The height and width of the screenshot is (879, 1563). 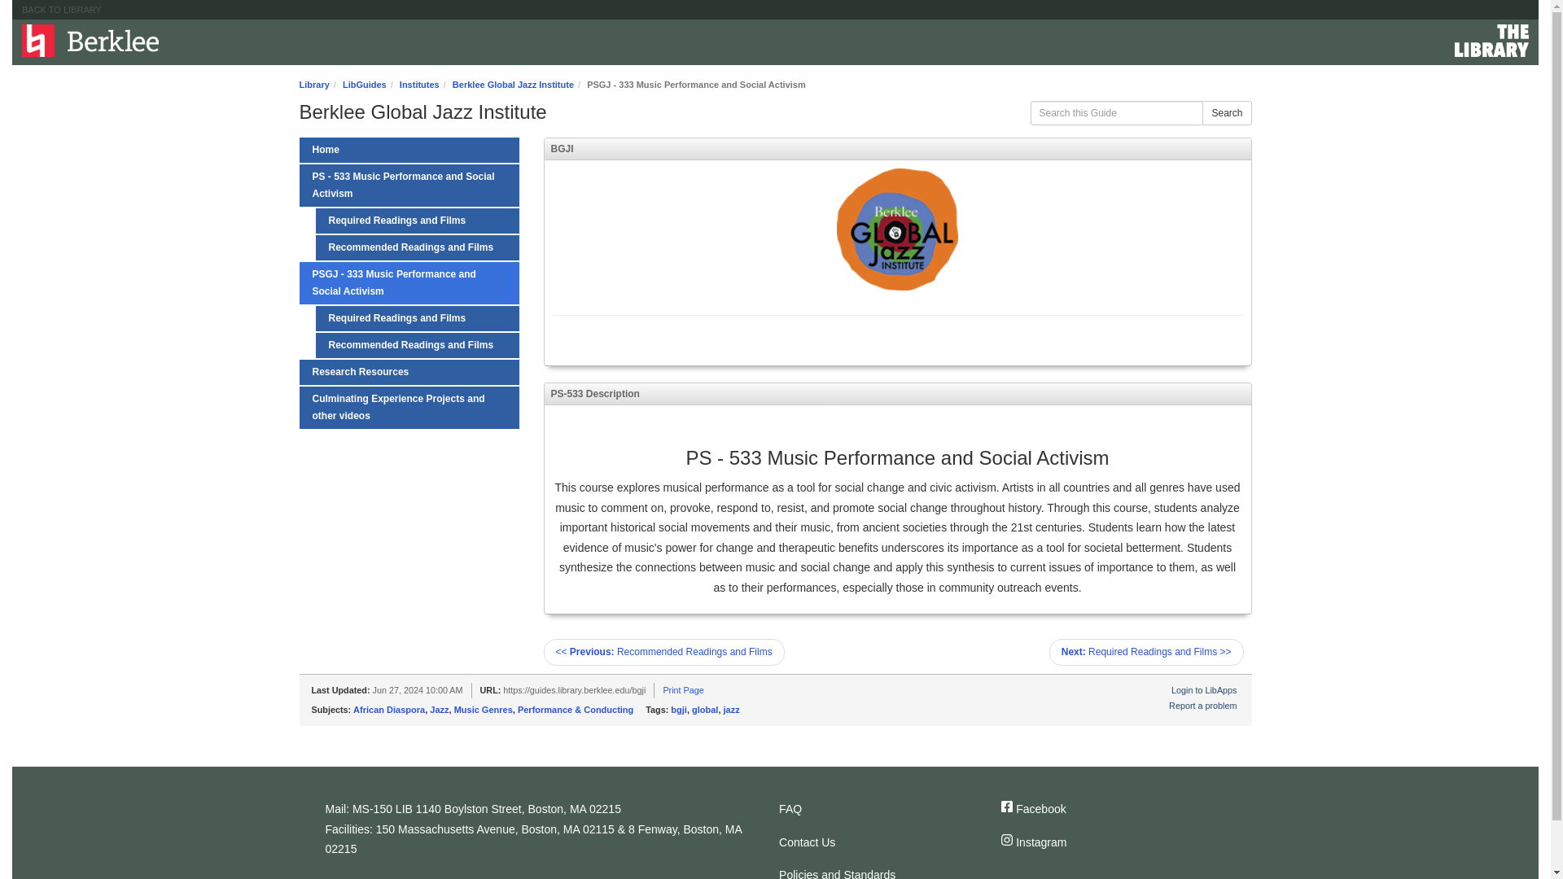 What do you see at coordinates (1099, 843) in the screenshot?
I see `Instagram` at bounding box center [1099, 843].